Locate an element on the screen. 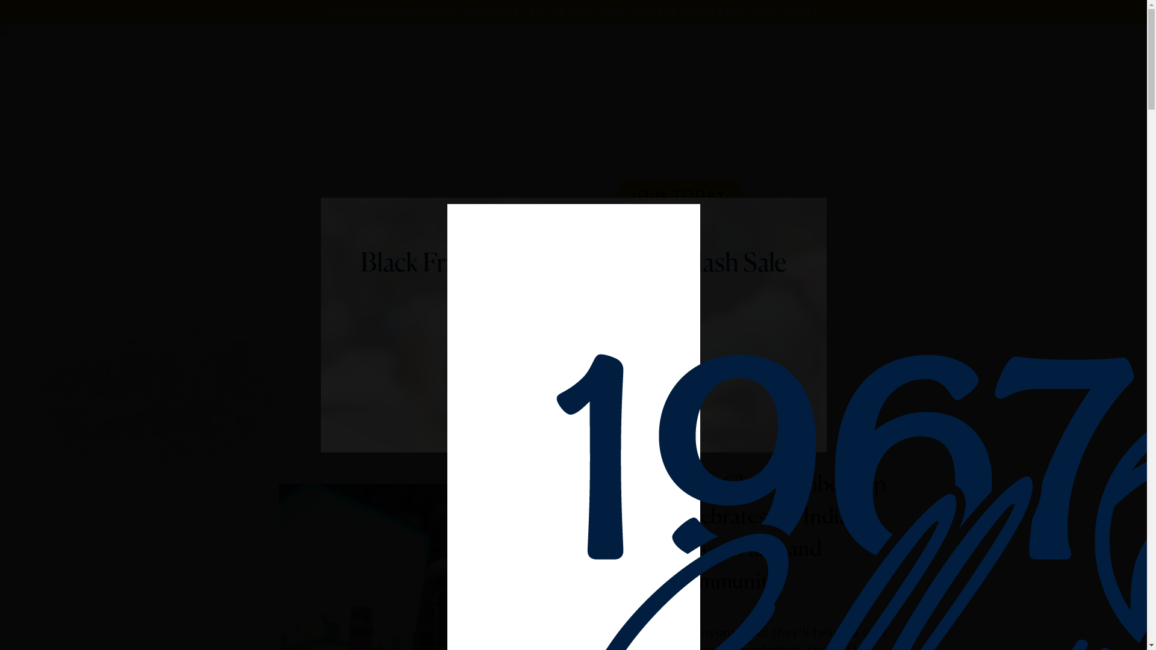 This screenshot has height=650, width=1156. New Releases is located at coordinates (596, 54).